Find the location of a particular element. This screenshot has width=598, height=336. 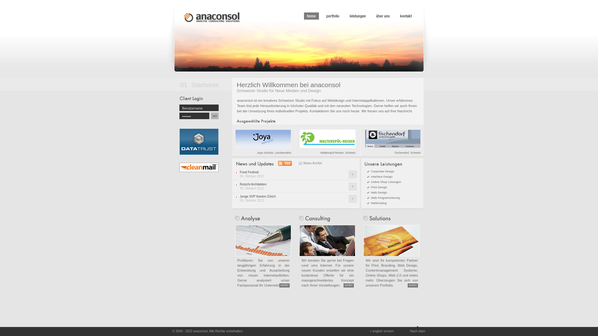

Web Design is located at coordinates (377, 192).